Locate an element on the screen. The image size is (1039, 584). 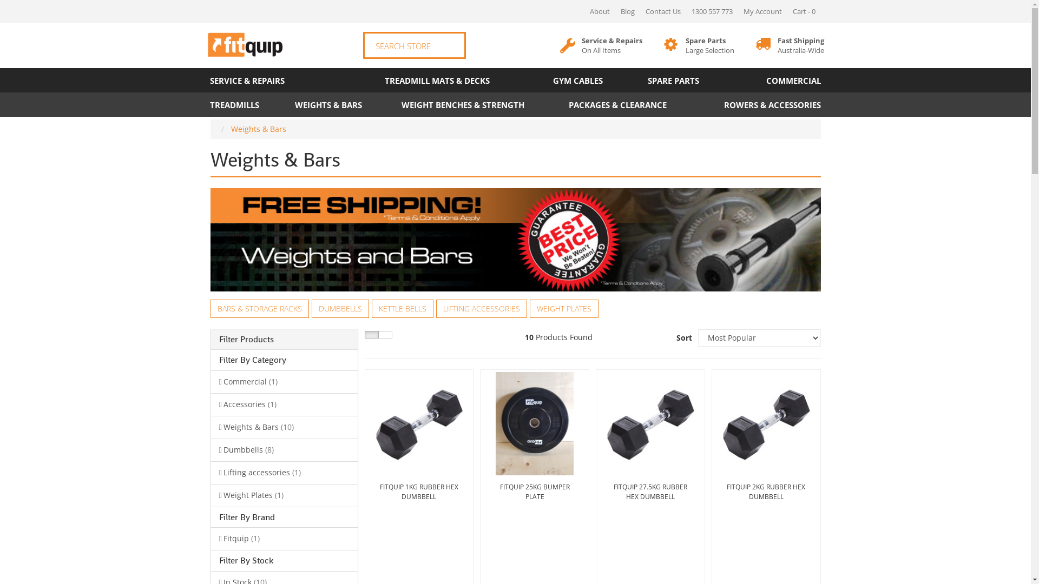
Blog is located at coordinates (627, 11).